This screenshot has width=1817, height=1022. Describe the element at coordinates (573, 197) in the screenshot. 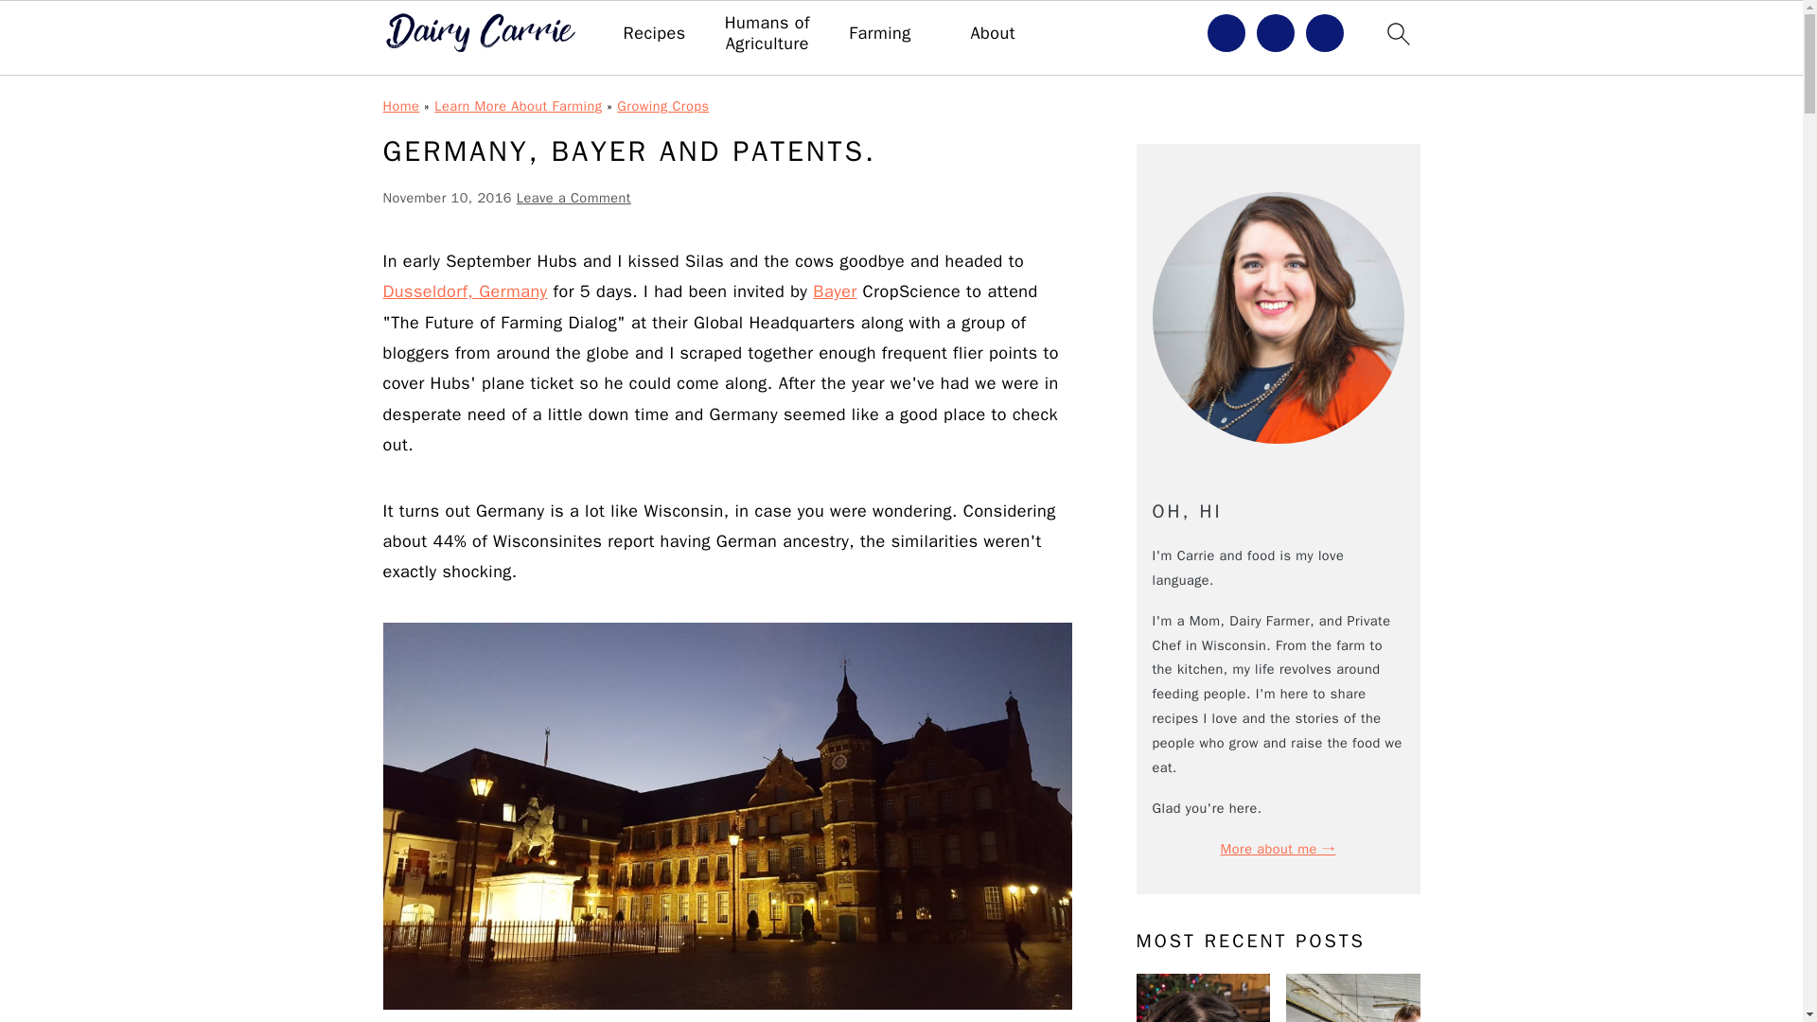

I see `Leave a Comment` at that location.